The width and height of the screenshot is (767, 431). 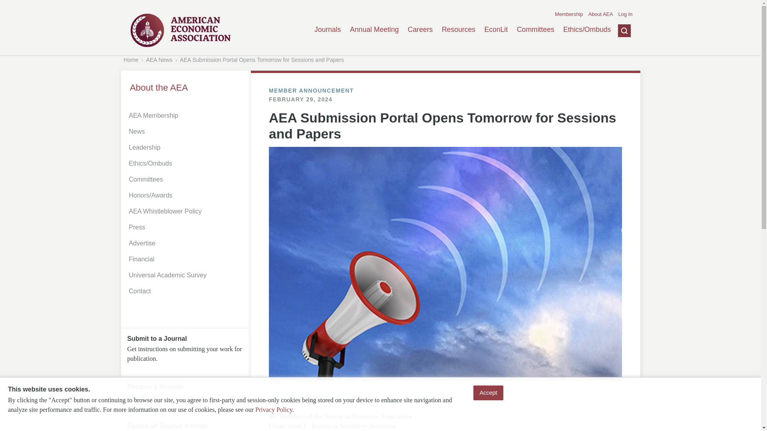 I want to click on Become a Member, so click(x=155, y=387).